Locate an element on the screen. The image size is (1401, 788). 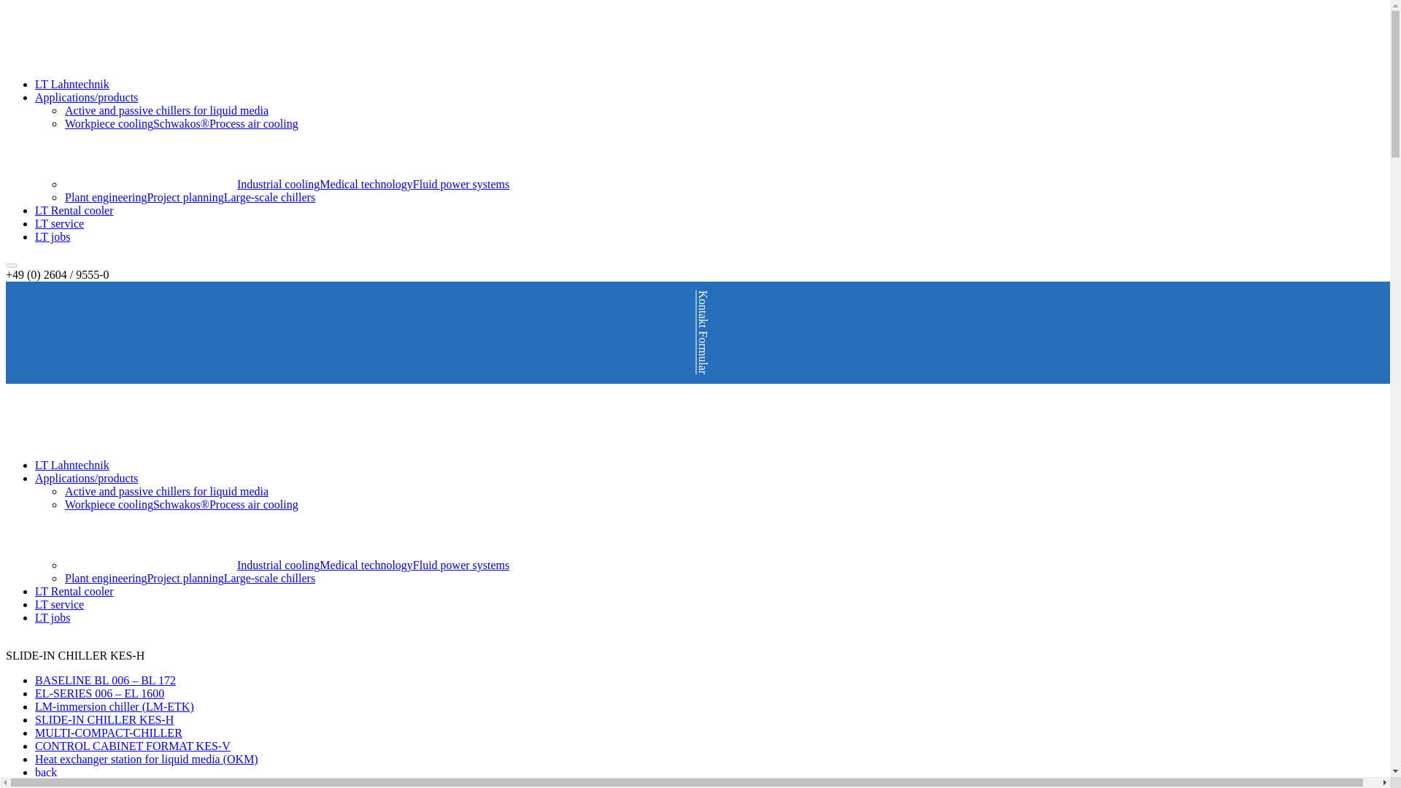
Project planning is located at coordinates (185, 197).